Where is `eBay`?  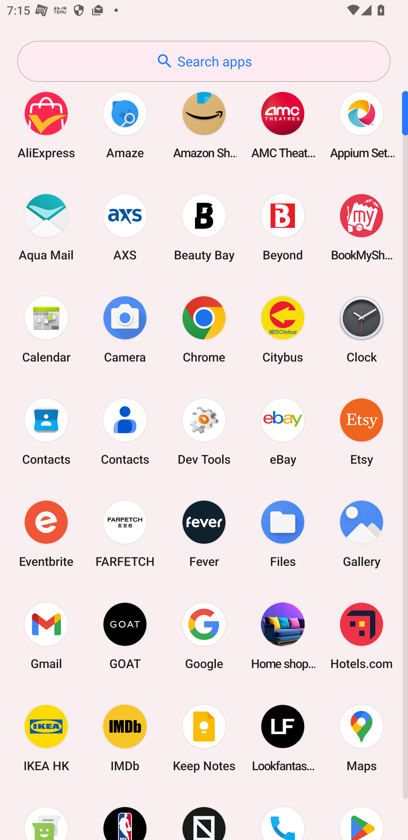 eBay is located at coordinates (283, 431).